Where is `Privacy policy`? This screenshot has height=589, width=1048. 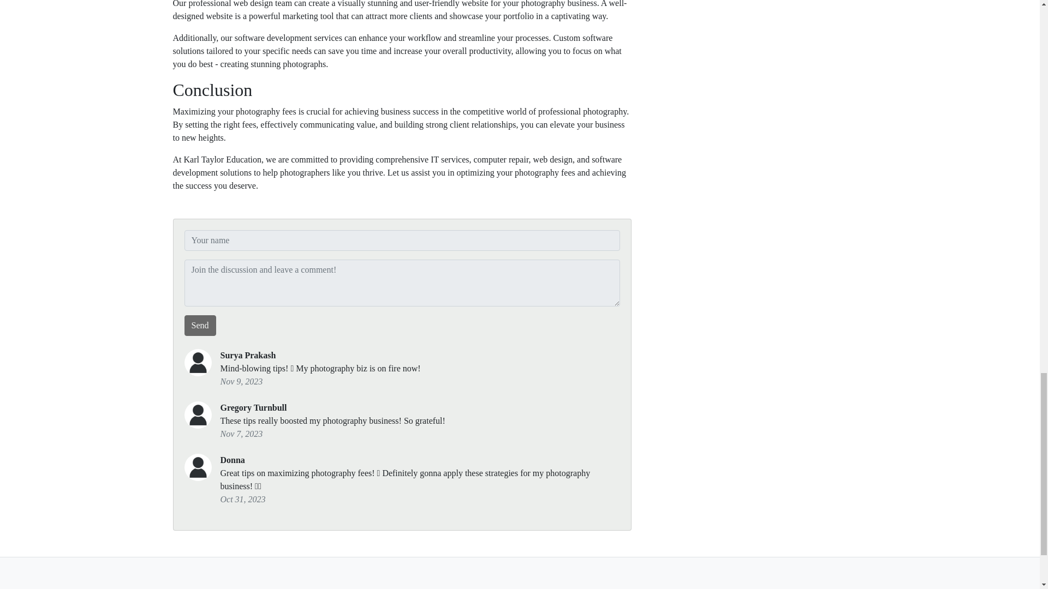 Privacy policy is located at coordinates (487, 586).